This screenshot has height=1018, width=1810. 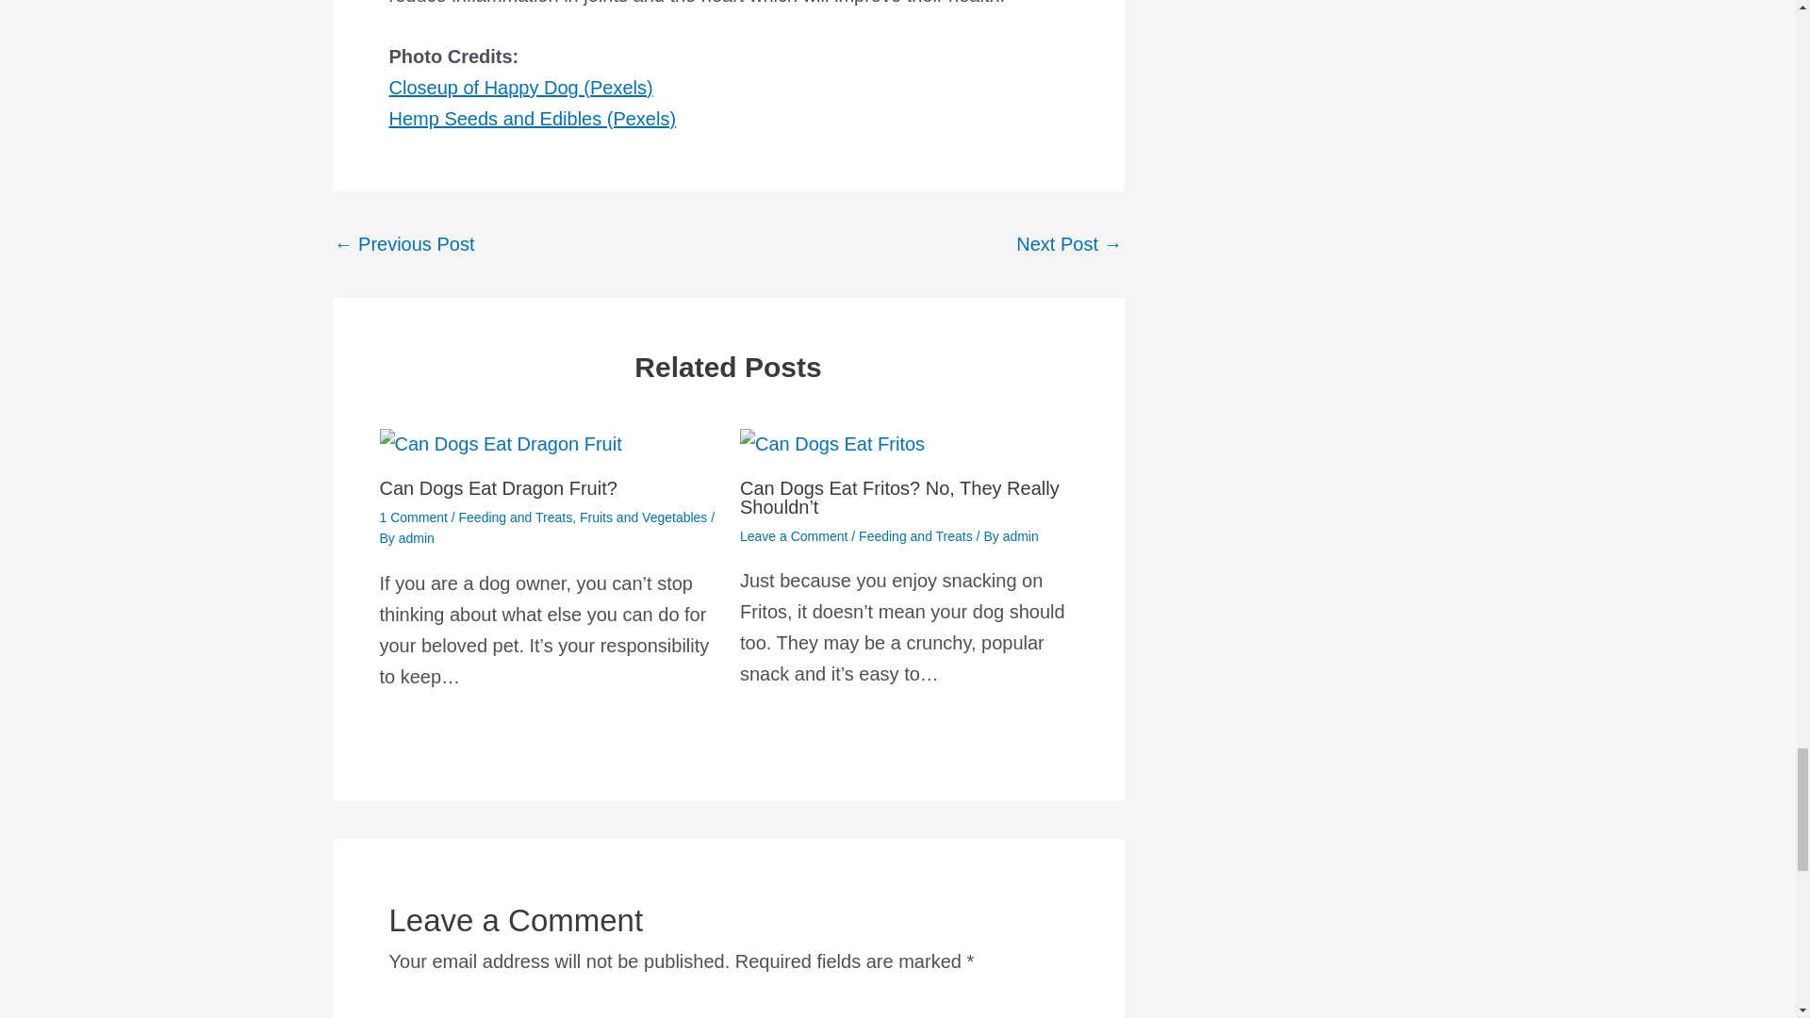 What do you see at coordinates (517, 517) in the screenshot?
I see `Feeding and Treats` at bounding box center [517, 517].